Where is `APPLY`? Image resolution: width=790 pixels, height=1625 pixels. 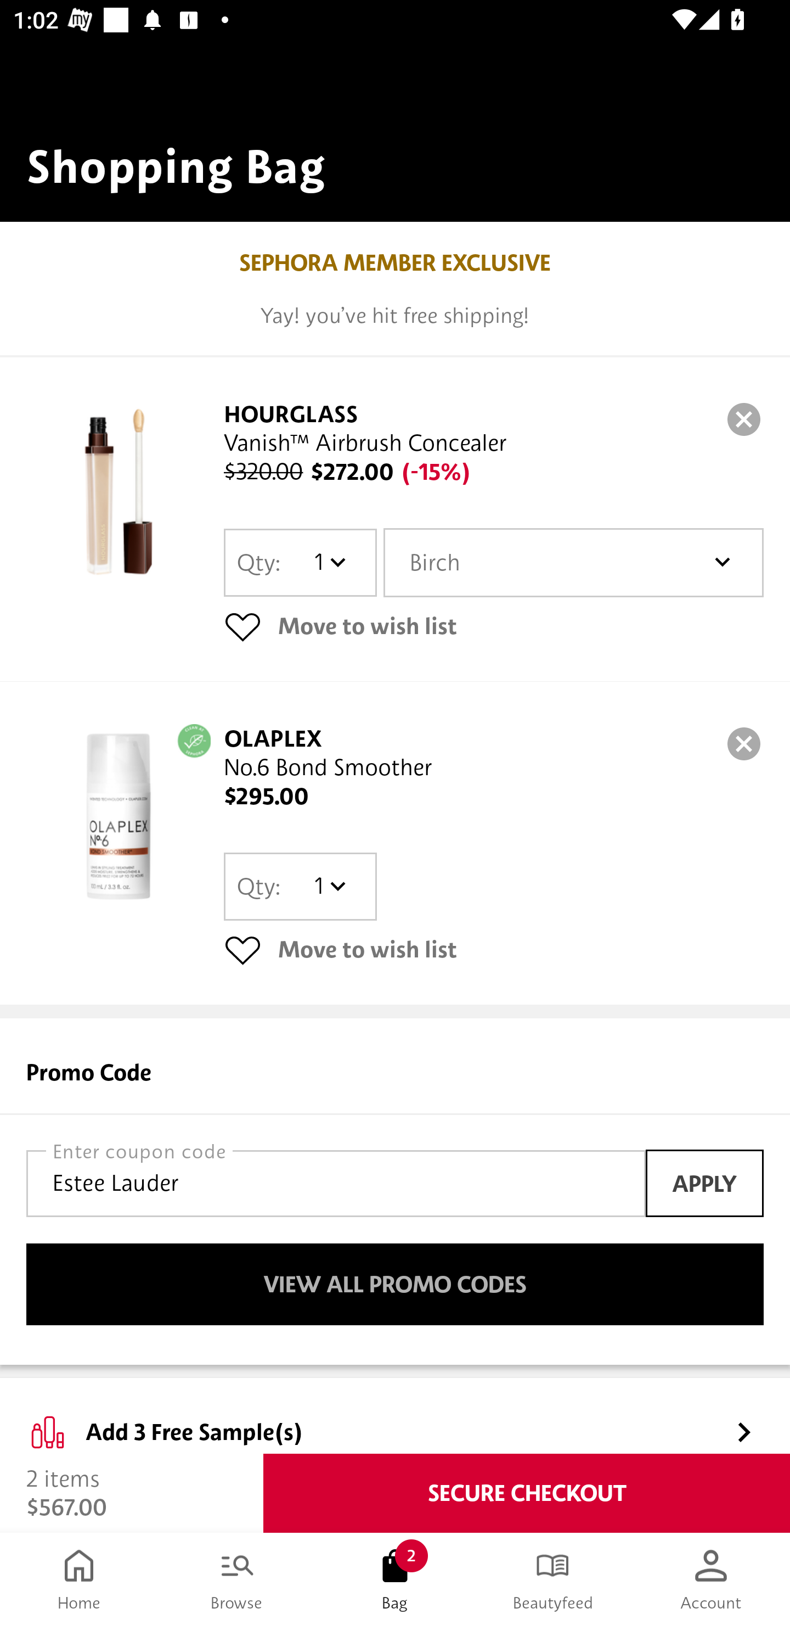
APPLY is located at coordinates (704, 1183).